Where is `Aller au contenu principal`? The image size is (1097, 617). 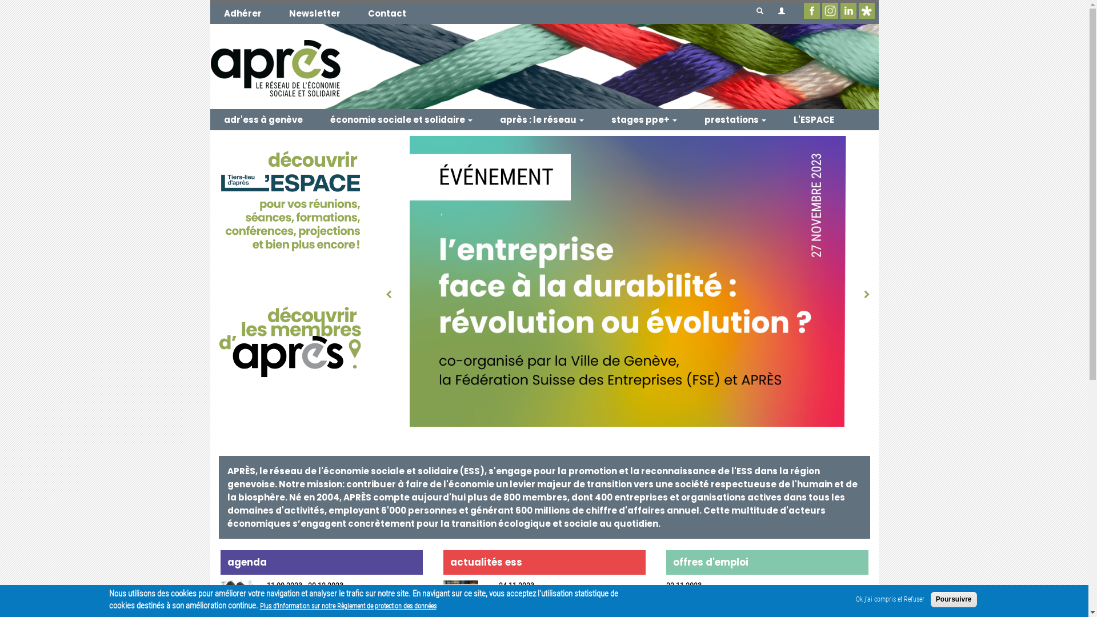 Aller au contenu principal is located at coordinates (210, 0).